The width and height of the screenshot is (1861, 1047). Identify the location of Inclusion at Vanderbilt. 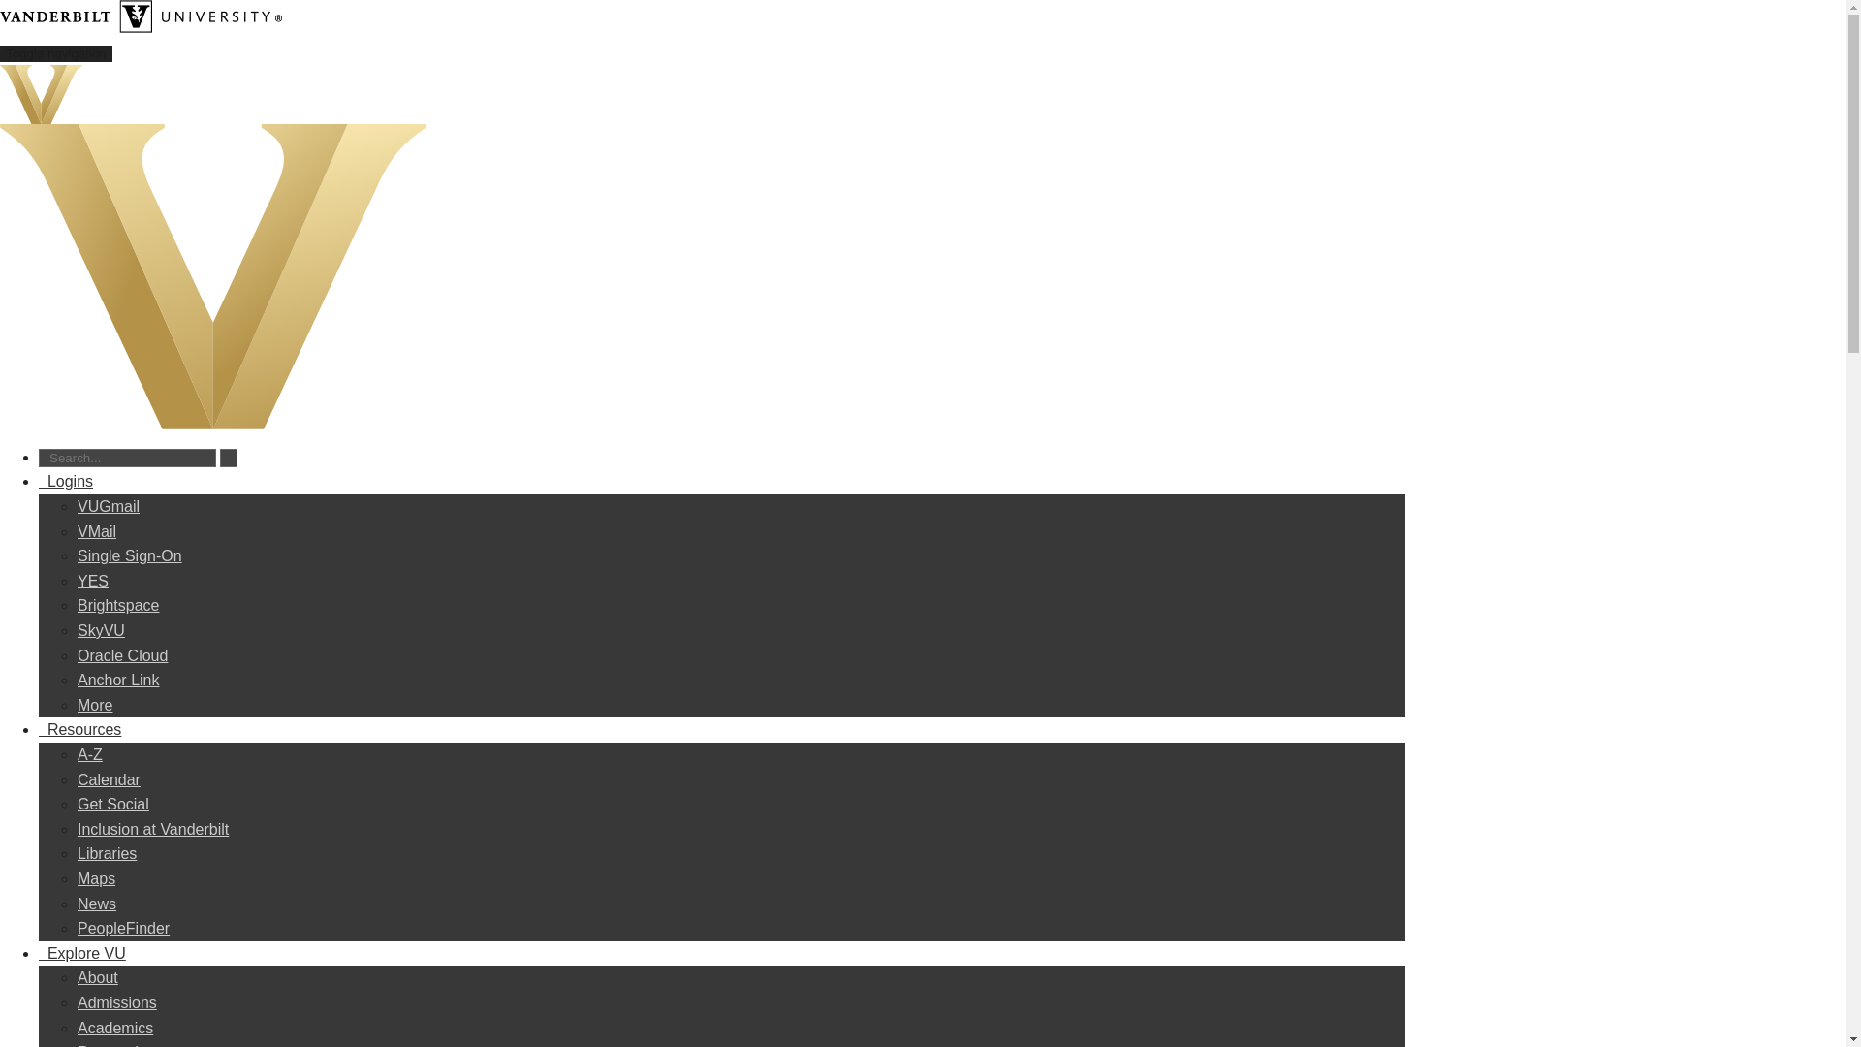
(153, 829).